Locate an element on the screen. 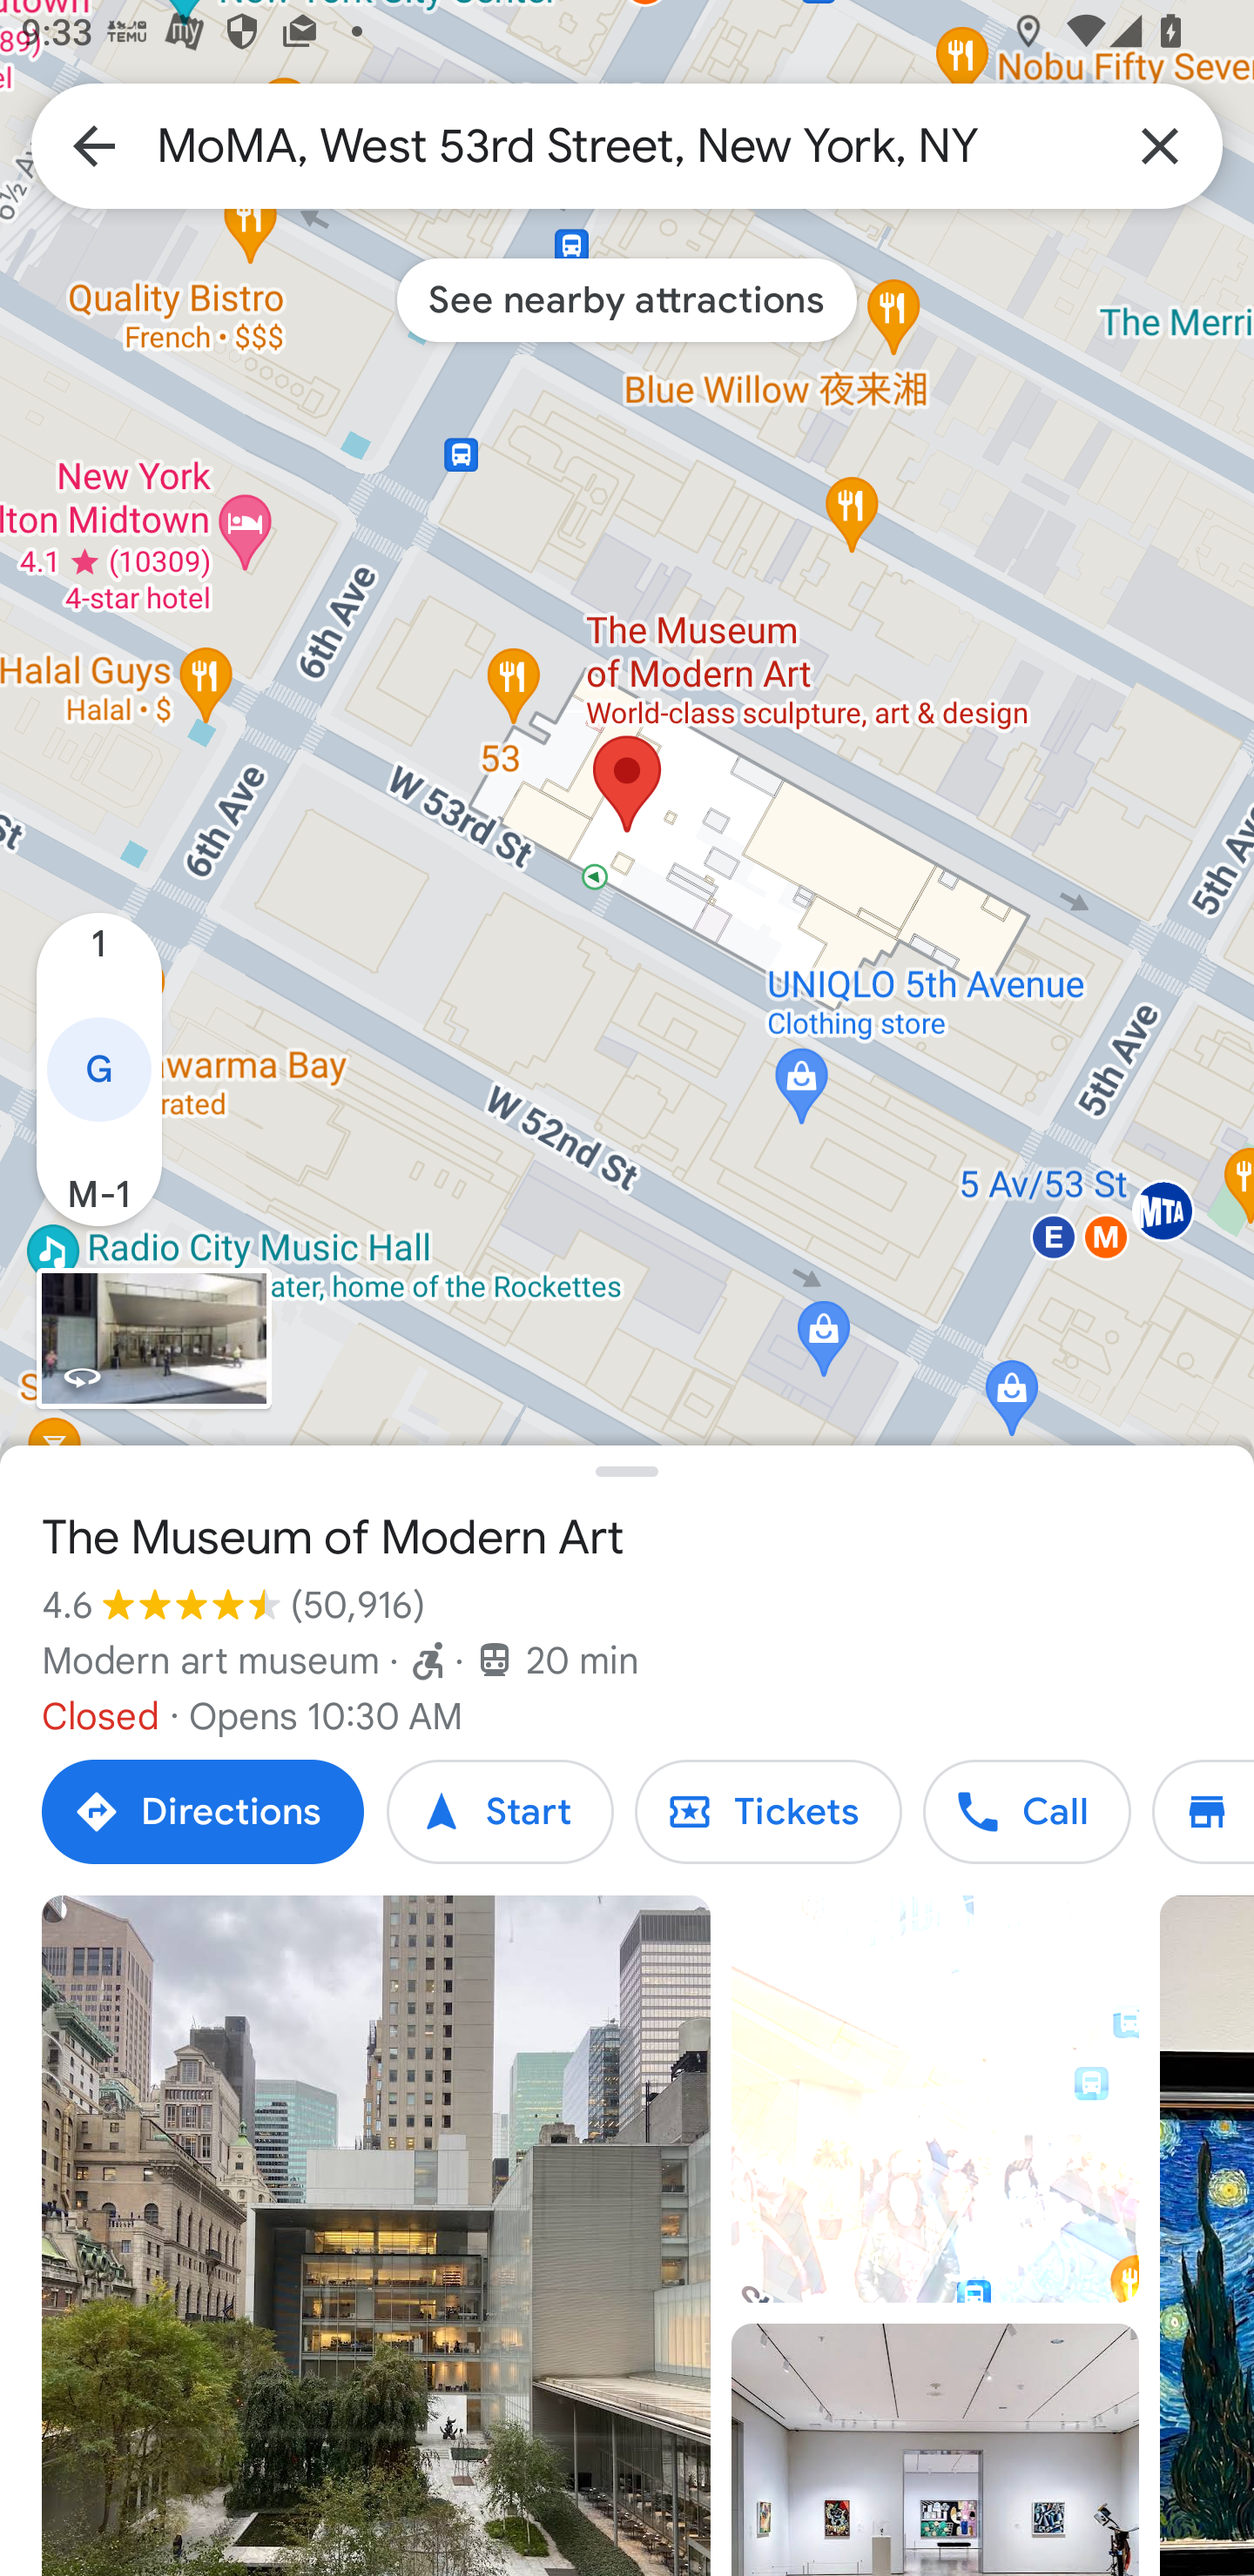 This screenshot has height=2576, width=1254. Photo is located at coordinates (934, 2449).